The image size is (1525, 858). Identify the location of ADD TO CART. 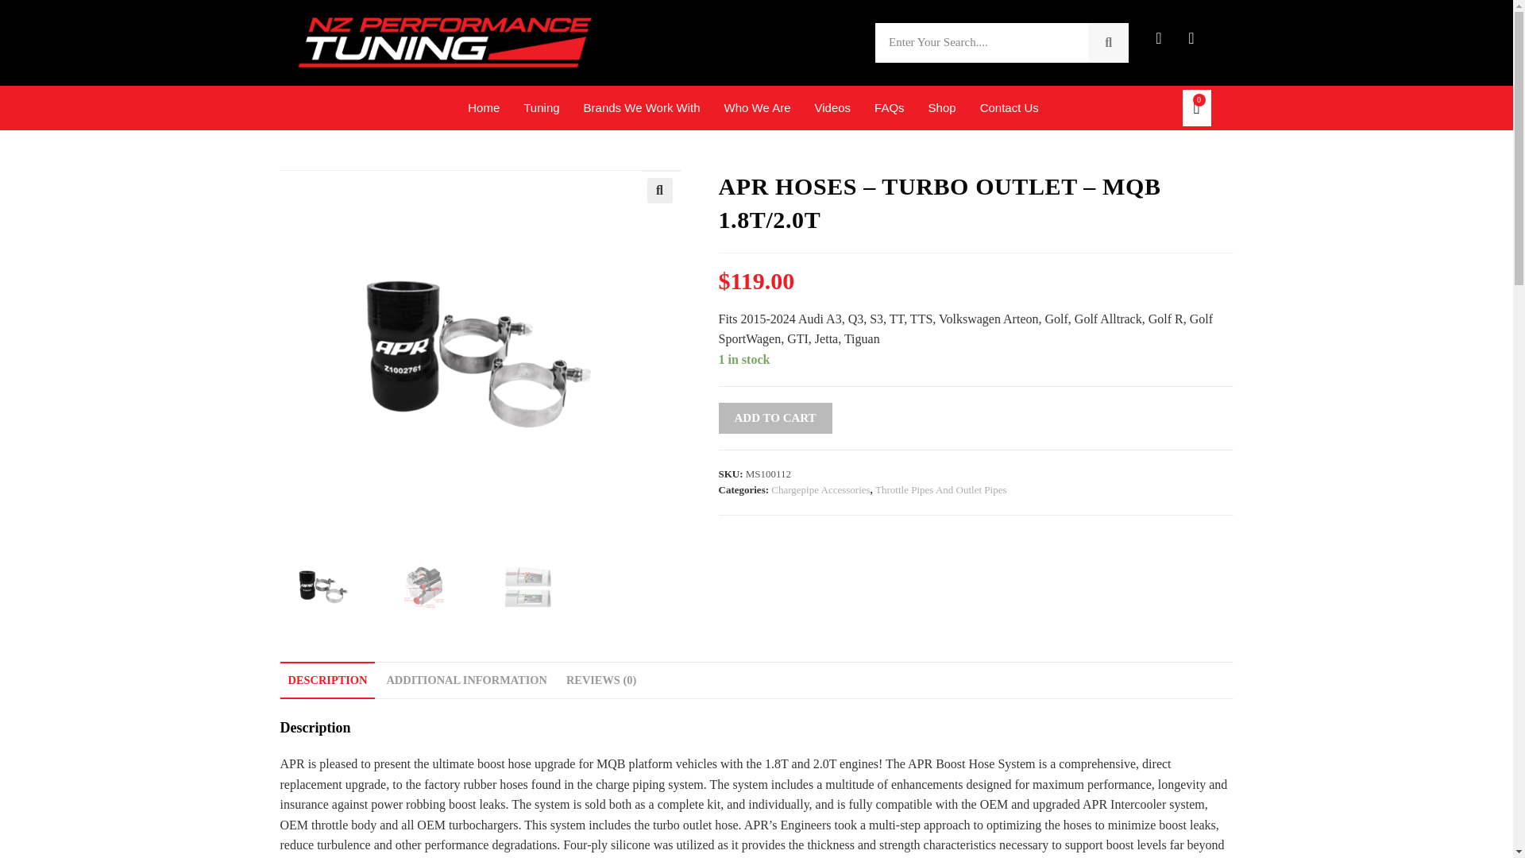
(774, 418).